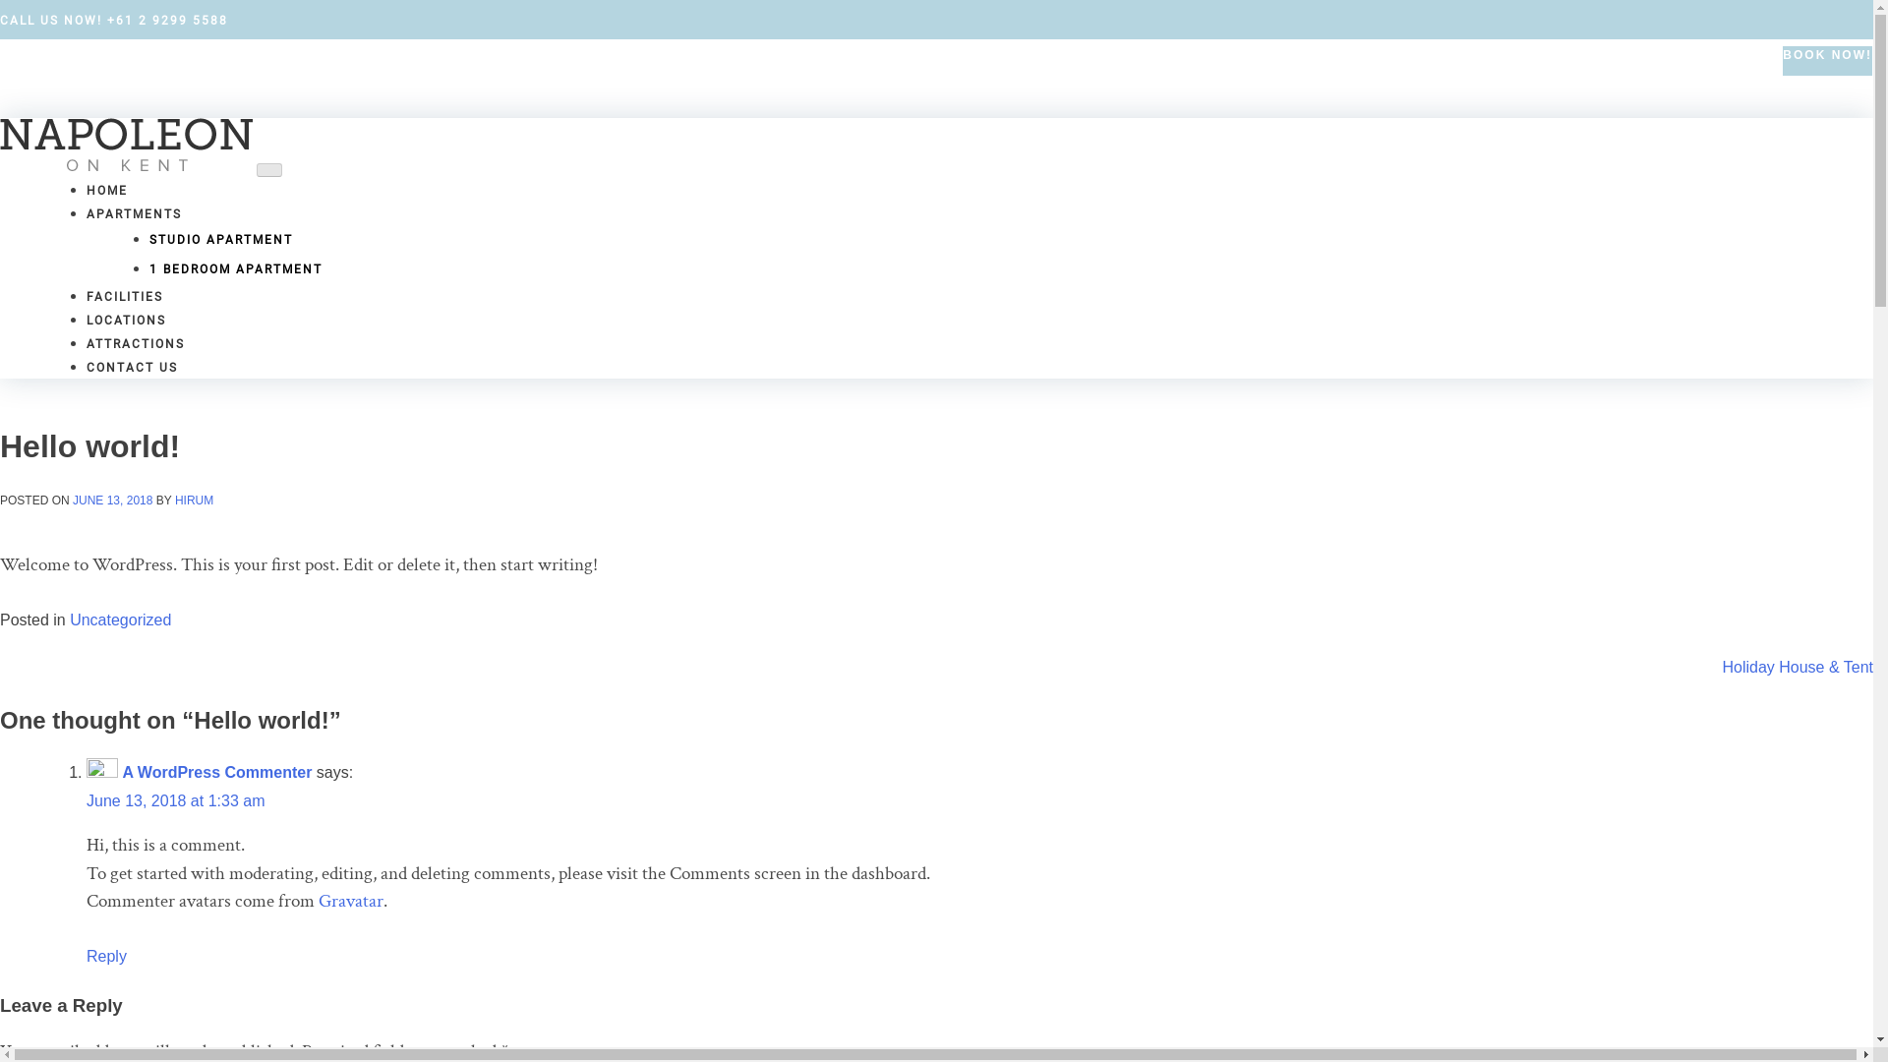  What do you see at coordinates (1827, 61) in the screenshot?
I see `BOOK NOW!` at bounding box center [1827, 61].